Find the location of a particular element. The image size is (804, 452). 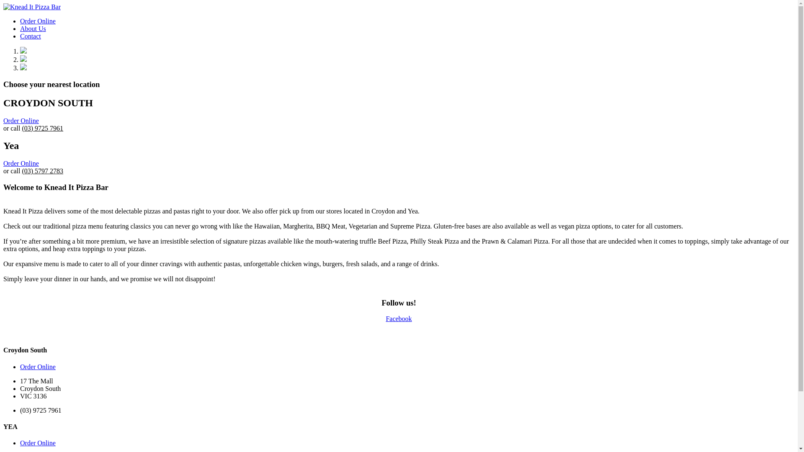

Order Online is located at coordinates (38, 367).